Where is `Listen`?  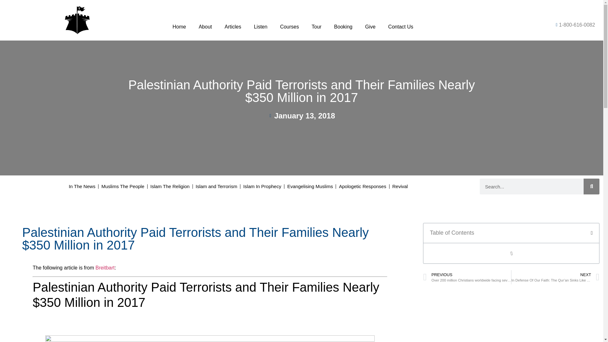 Listen is located at coordinates (261, 27).